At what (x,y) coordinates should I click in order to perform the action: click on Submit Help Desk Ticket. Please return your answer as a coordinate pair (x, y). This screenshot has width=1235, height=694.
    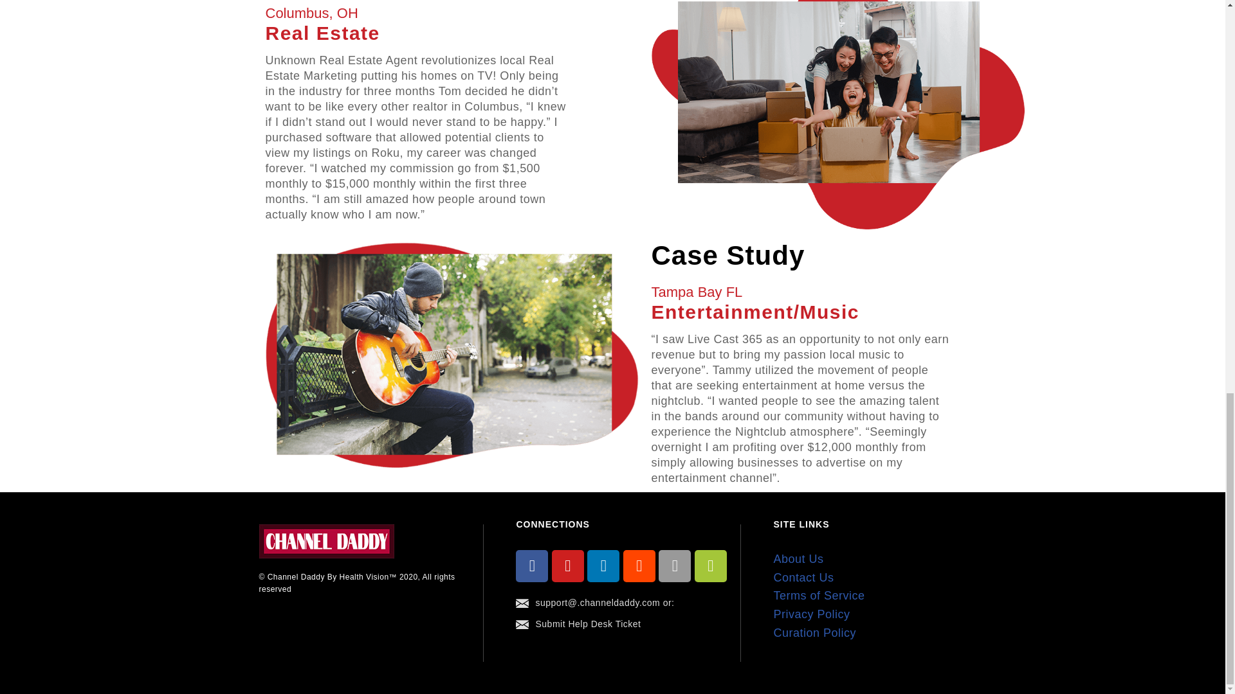
    Looking at the image, I should click on (588, 623).